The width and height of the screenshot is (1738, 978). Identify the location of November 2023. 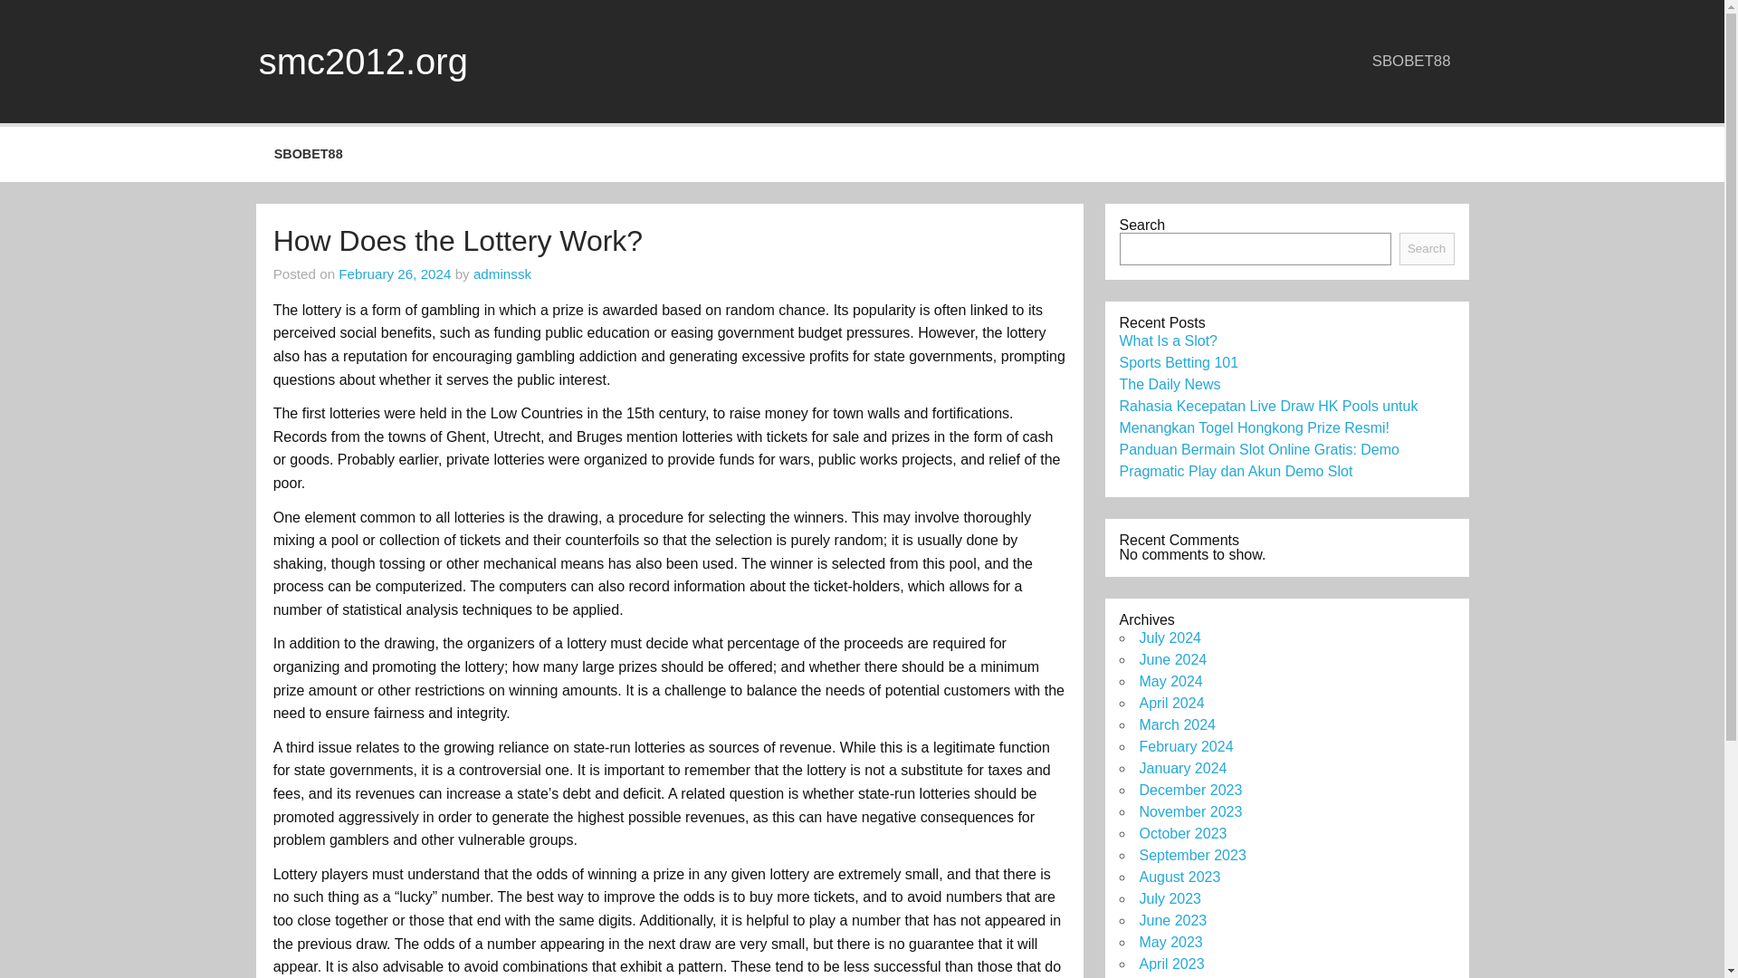
(1189, 811).